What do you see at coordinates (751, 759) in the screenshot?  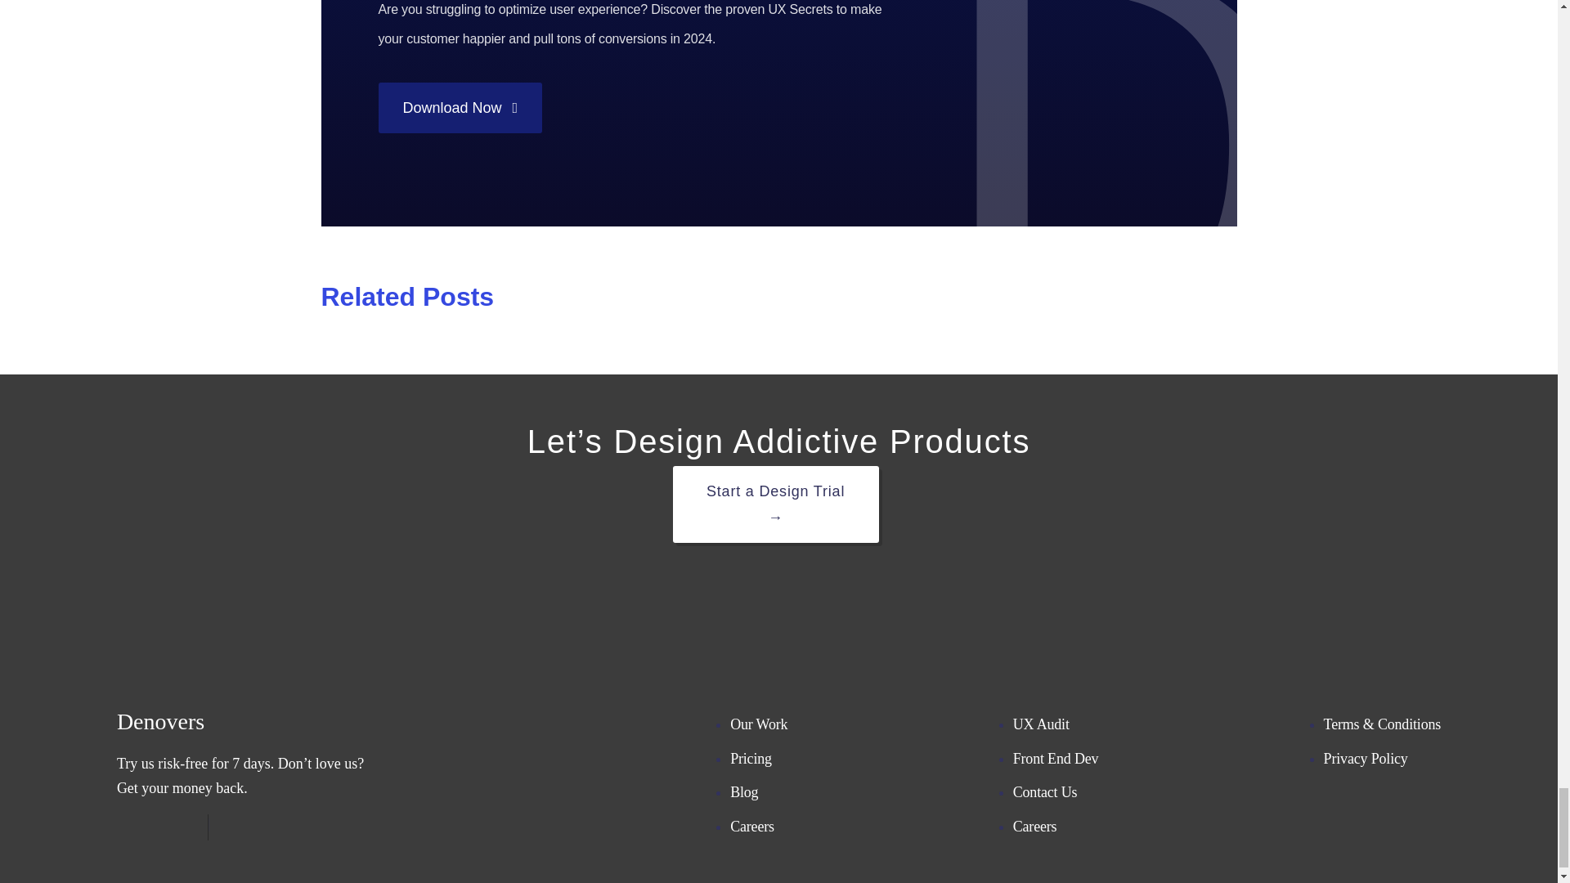 I see `Pricing` at bounding box center [751, 759].